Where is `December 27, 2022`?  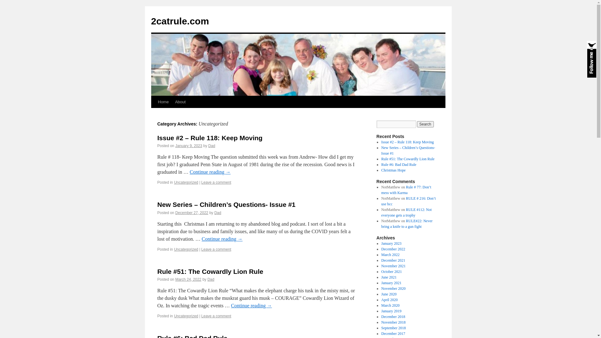 December 27, 2022 is located at coordinates (192, 213).